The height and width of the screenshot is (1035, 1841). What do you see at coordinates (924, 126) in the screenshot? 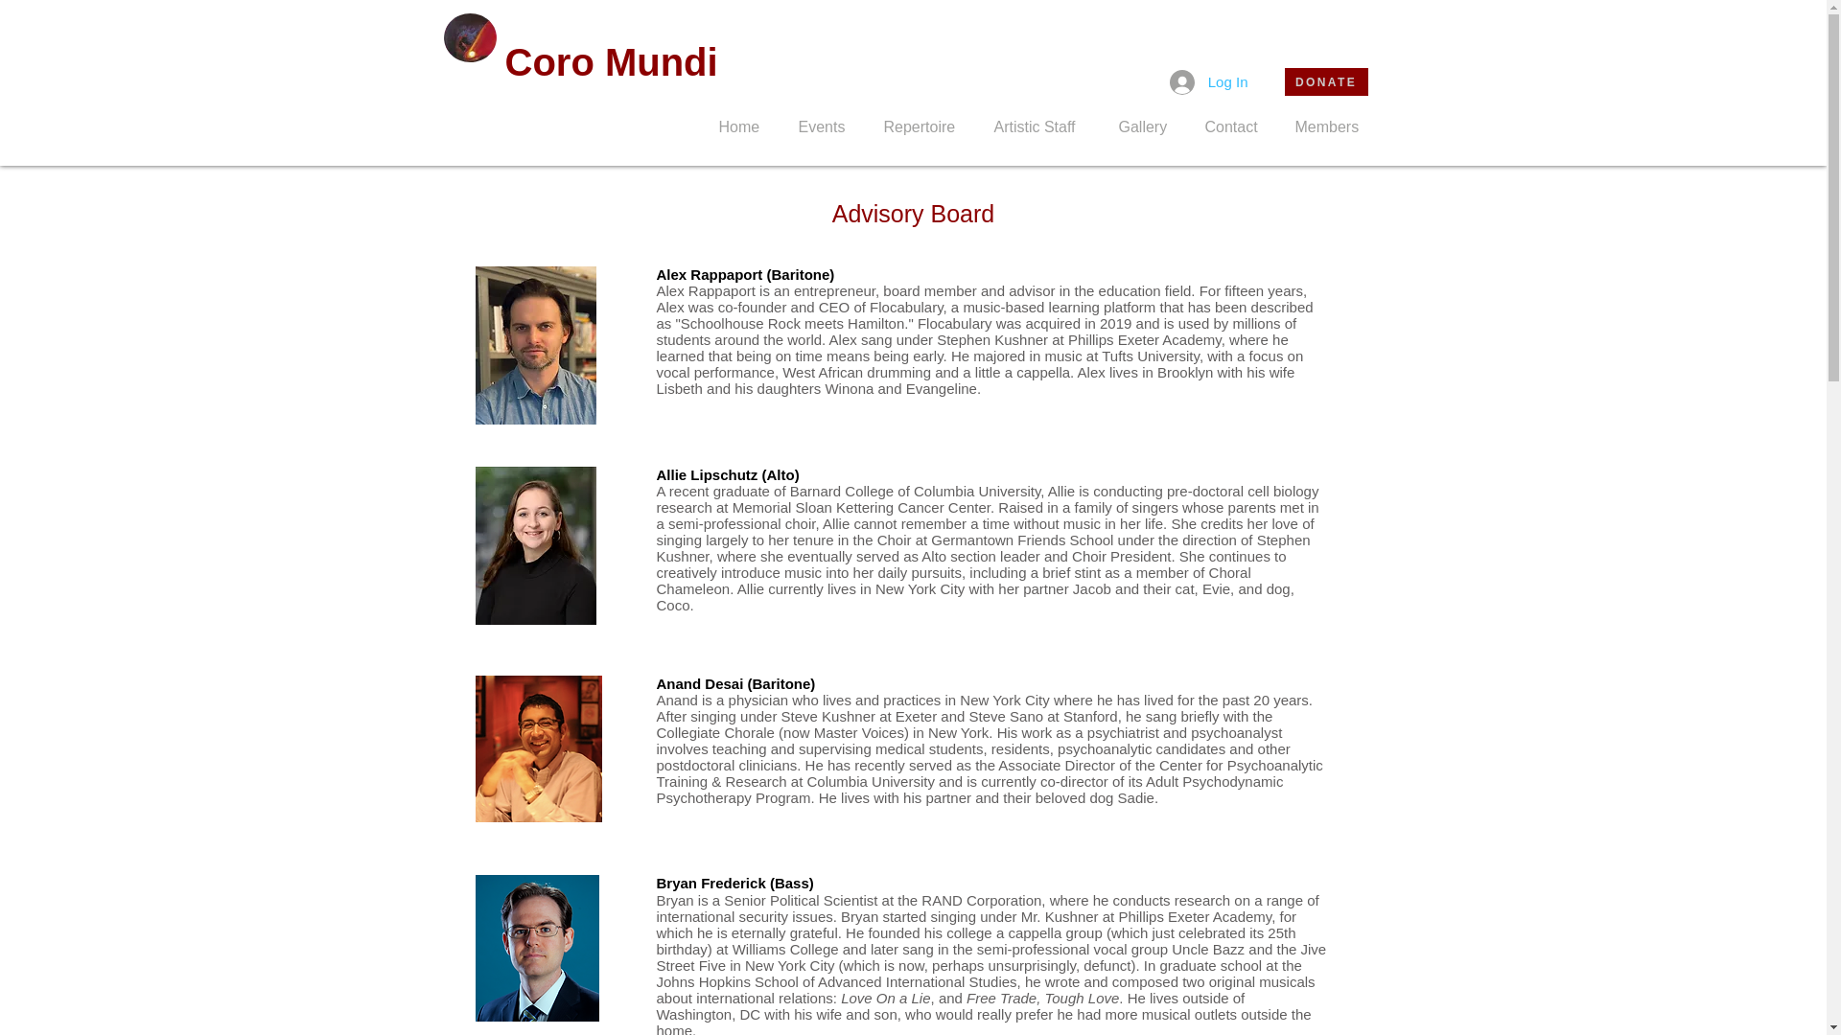
I see `Repertoire` at bounding box center [924, 126].